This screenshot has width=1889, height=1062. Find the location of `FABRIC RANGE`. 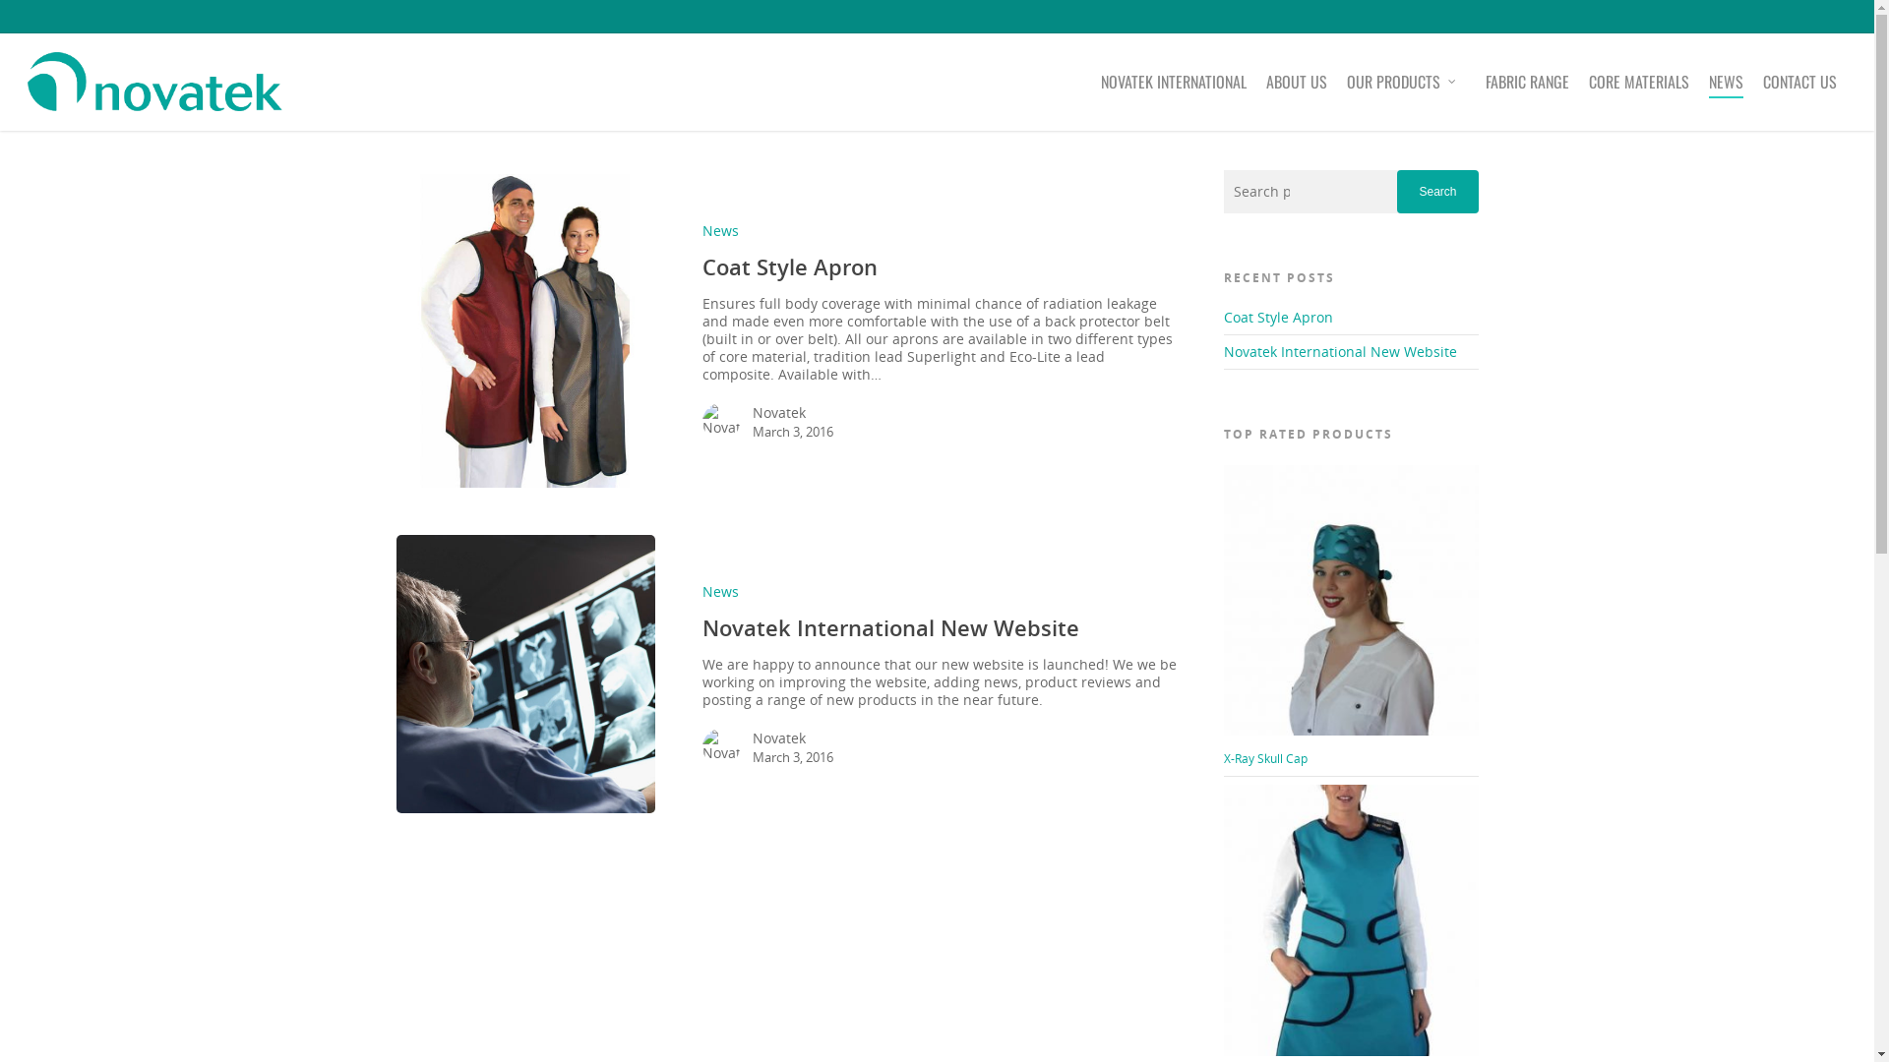

FABRIC RANGE is located at coordinates (1527, 91).